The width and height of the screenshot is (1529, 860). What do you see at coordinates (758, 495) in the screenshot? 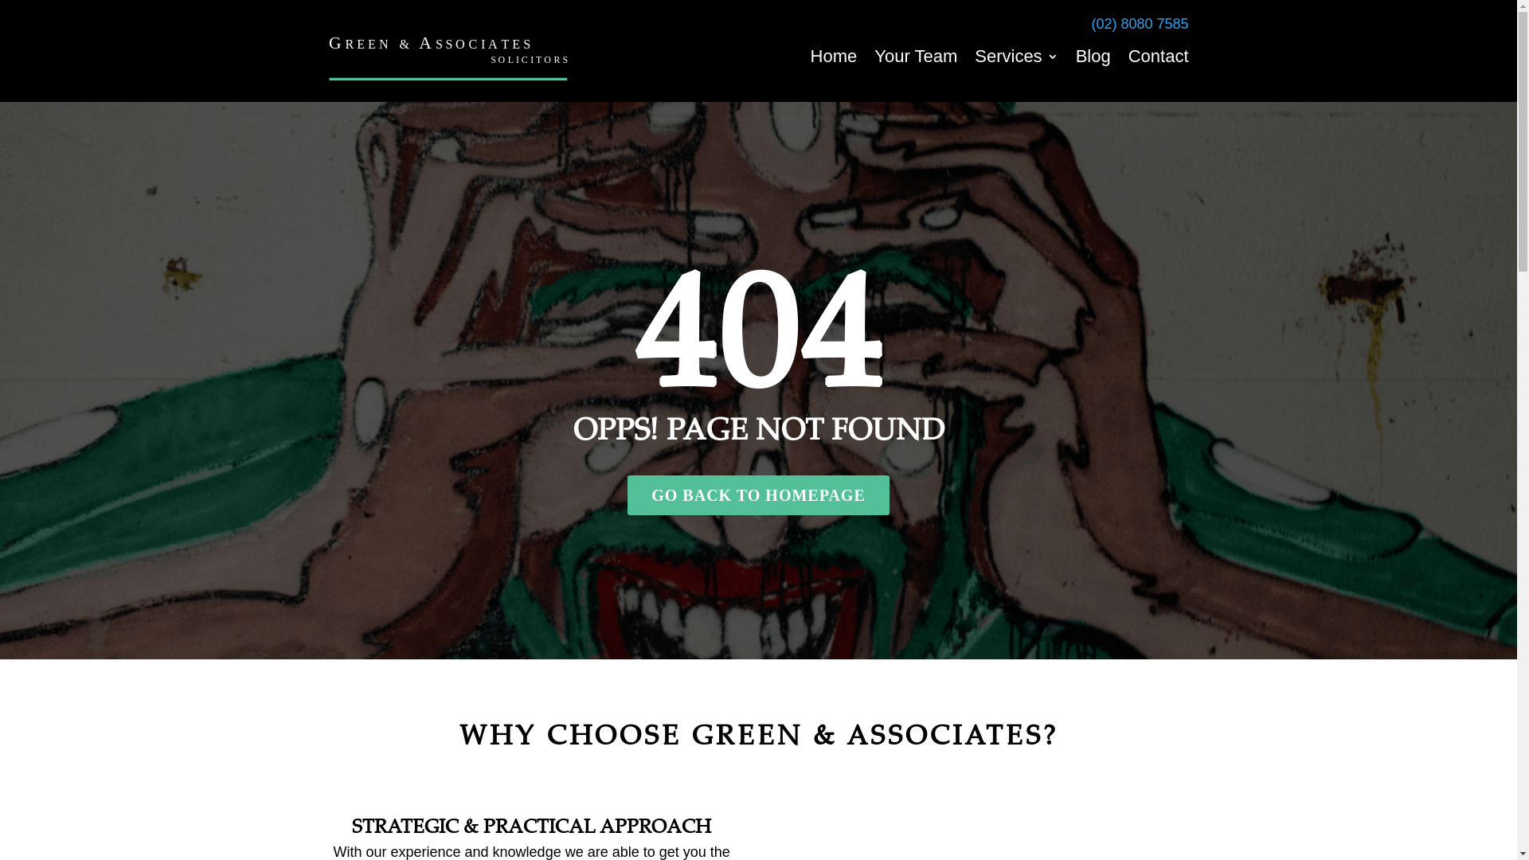
I see `GO BACK TO HOMEPAGE` at bounding box center [758, 495].